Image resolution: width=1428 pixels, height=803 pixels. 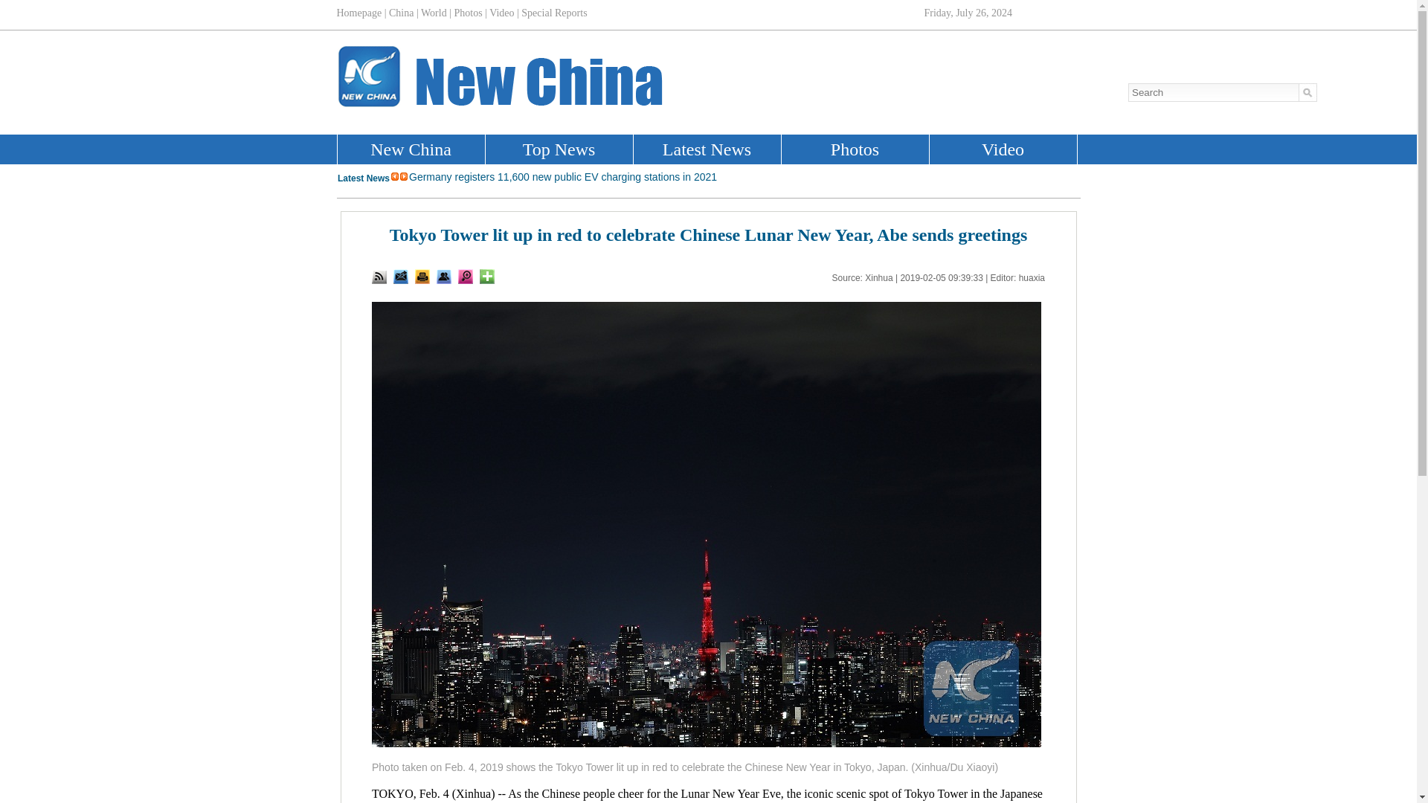 I want to click on Large image, so click(x=466, y=277).